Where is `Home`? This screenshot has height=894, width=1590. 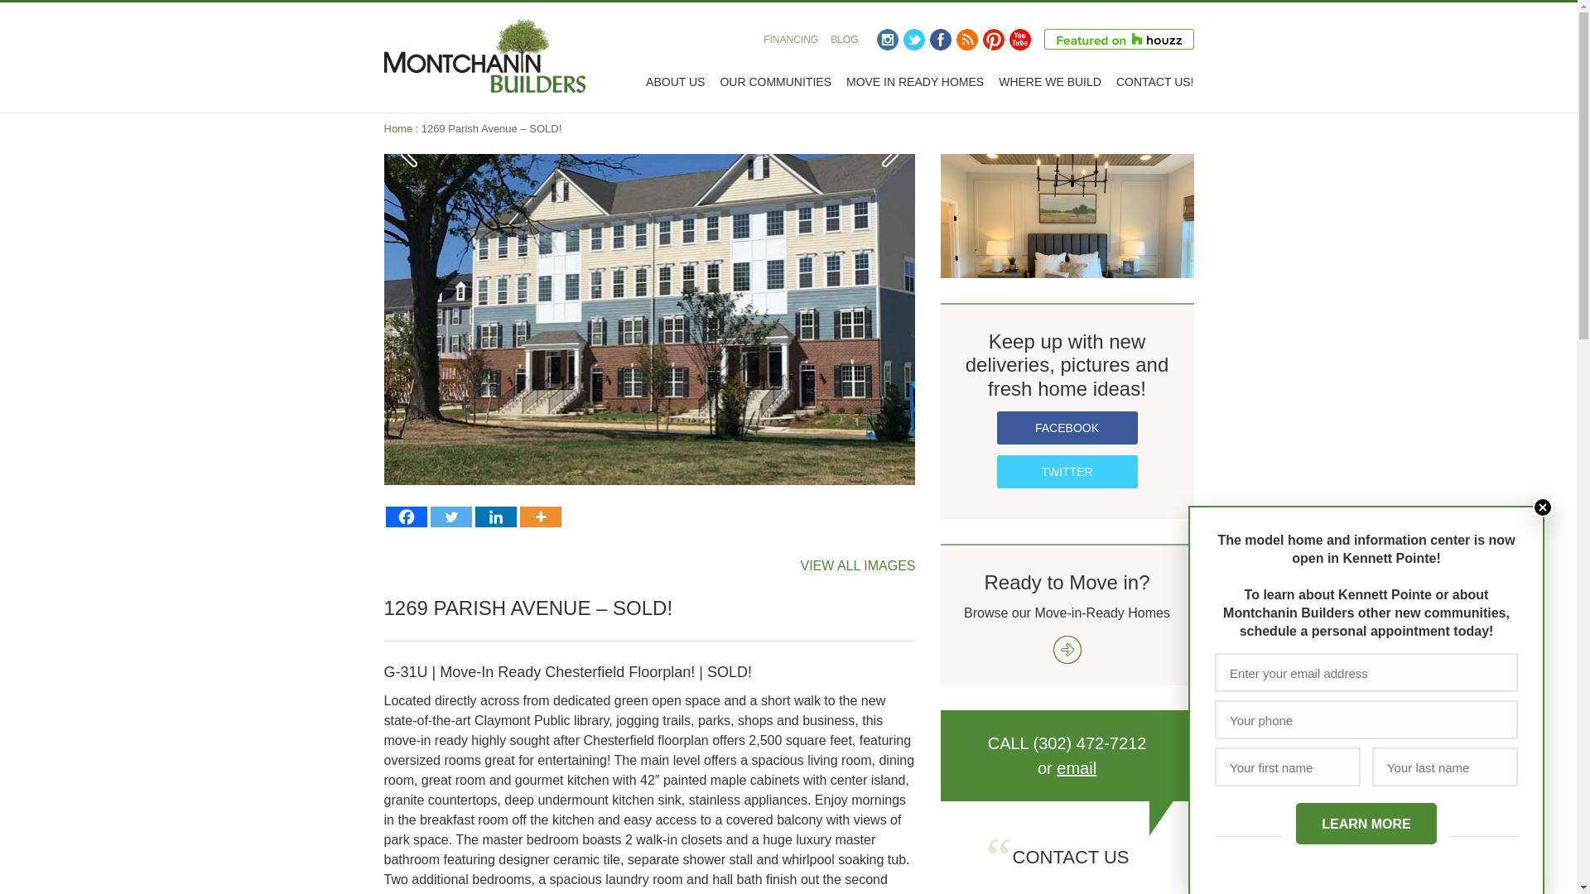
Home is located at coordinates (399, 128).